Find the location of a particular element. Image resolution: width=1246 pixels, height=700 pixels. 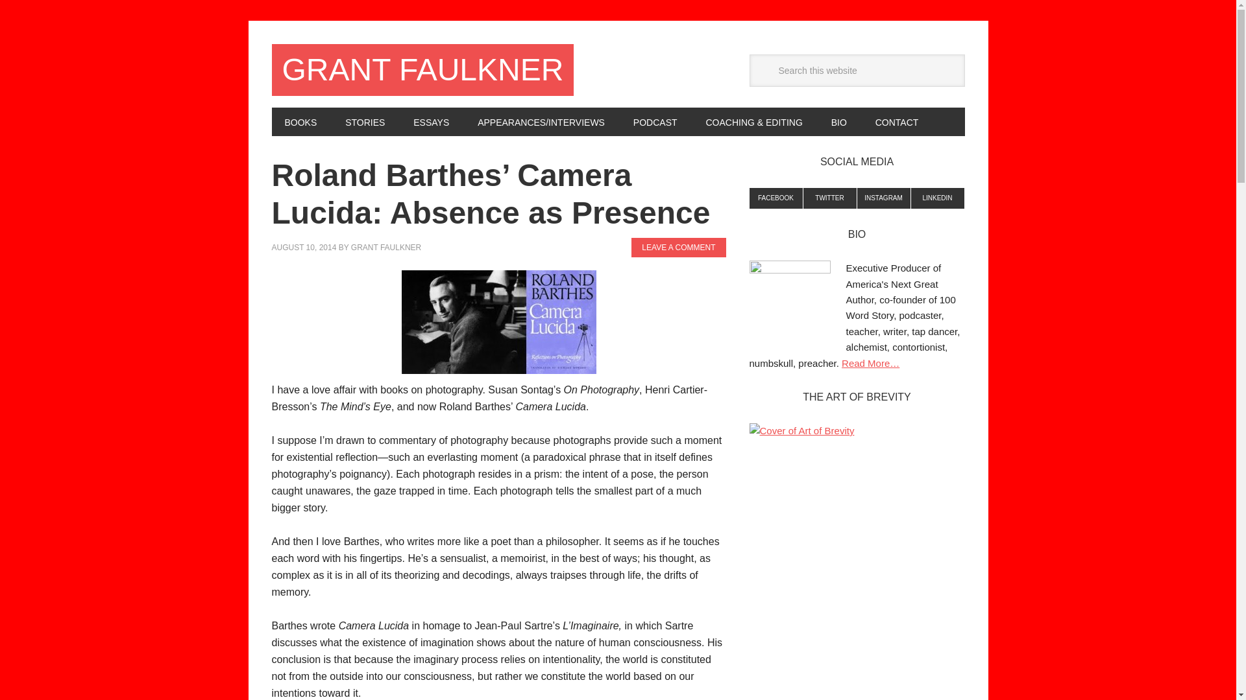

CONTACT is located at coordinates (897, 122).